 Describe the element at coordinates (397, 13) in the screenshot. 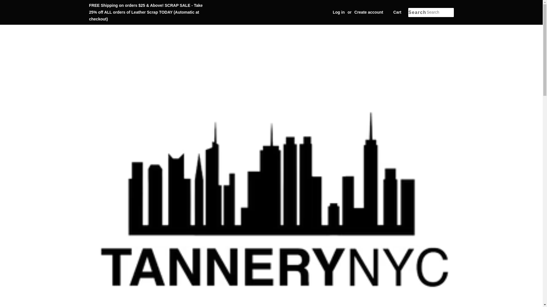

I see `Cart` at that location.